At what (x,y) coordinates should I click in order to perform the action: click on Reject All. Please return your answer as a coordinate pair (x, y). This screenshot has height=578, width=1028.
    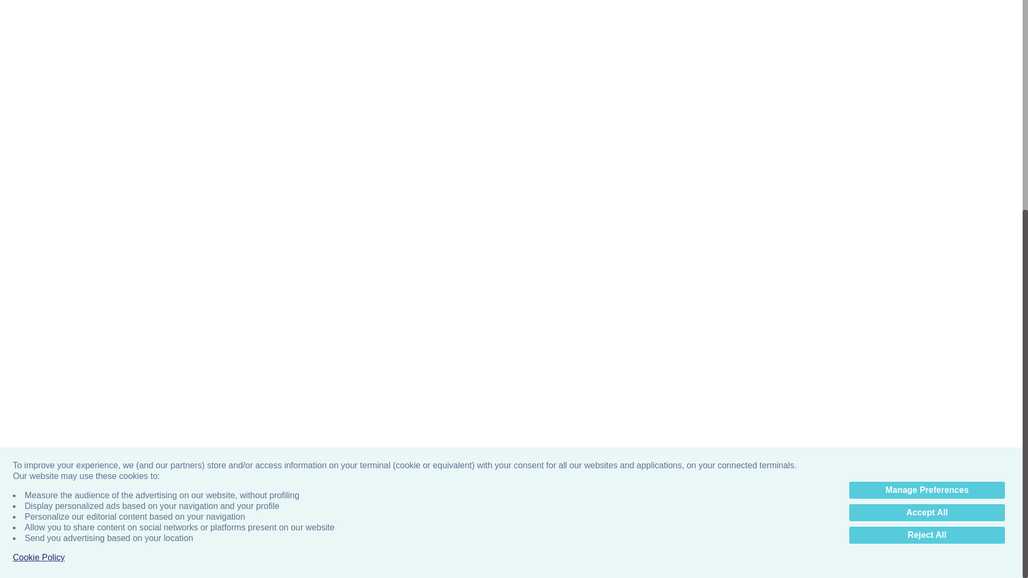
    Looking at the image, I should click on (927, 206).